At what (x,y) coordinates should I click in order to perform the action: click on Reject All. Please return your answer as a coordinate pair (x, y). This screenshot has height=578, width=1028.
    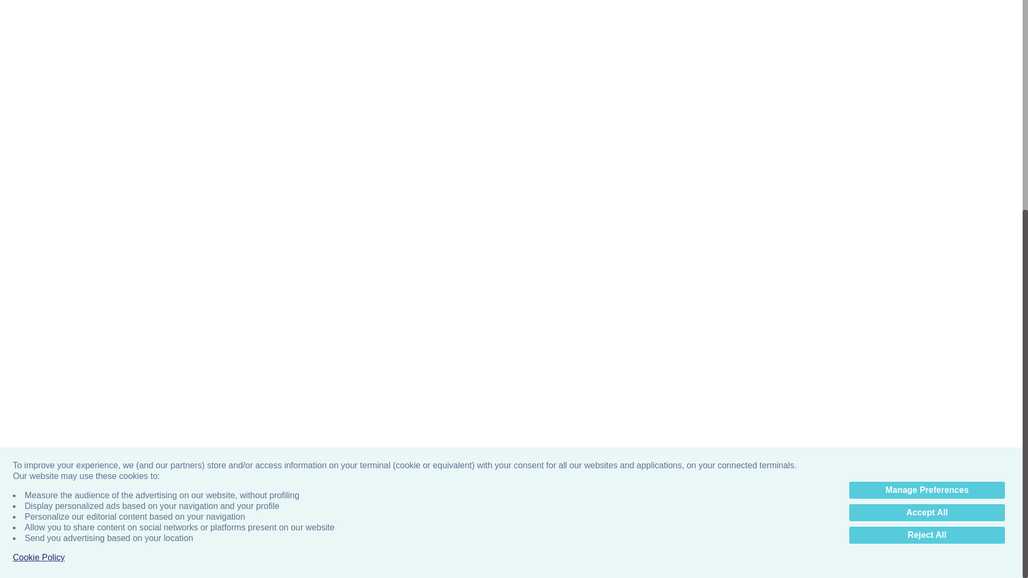
    Looking at the image, I should click on (927, 206).